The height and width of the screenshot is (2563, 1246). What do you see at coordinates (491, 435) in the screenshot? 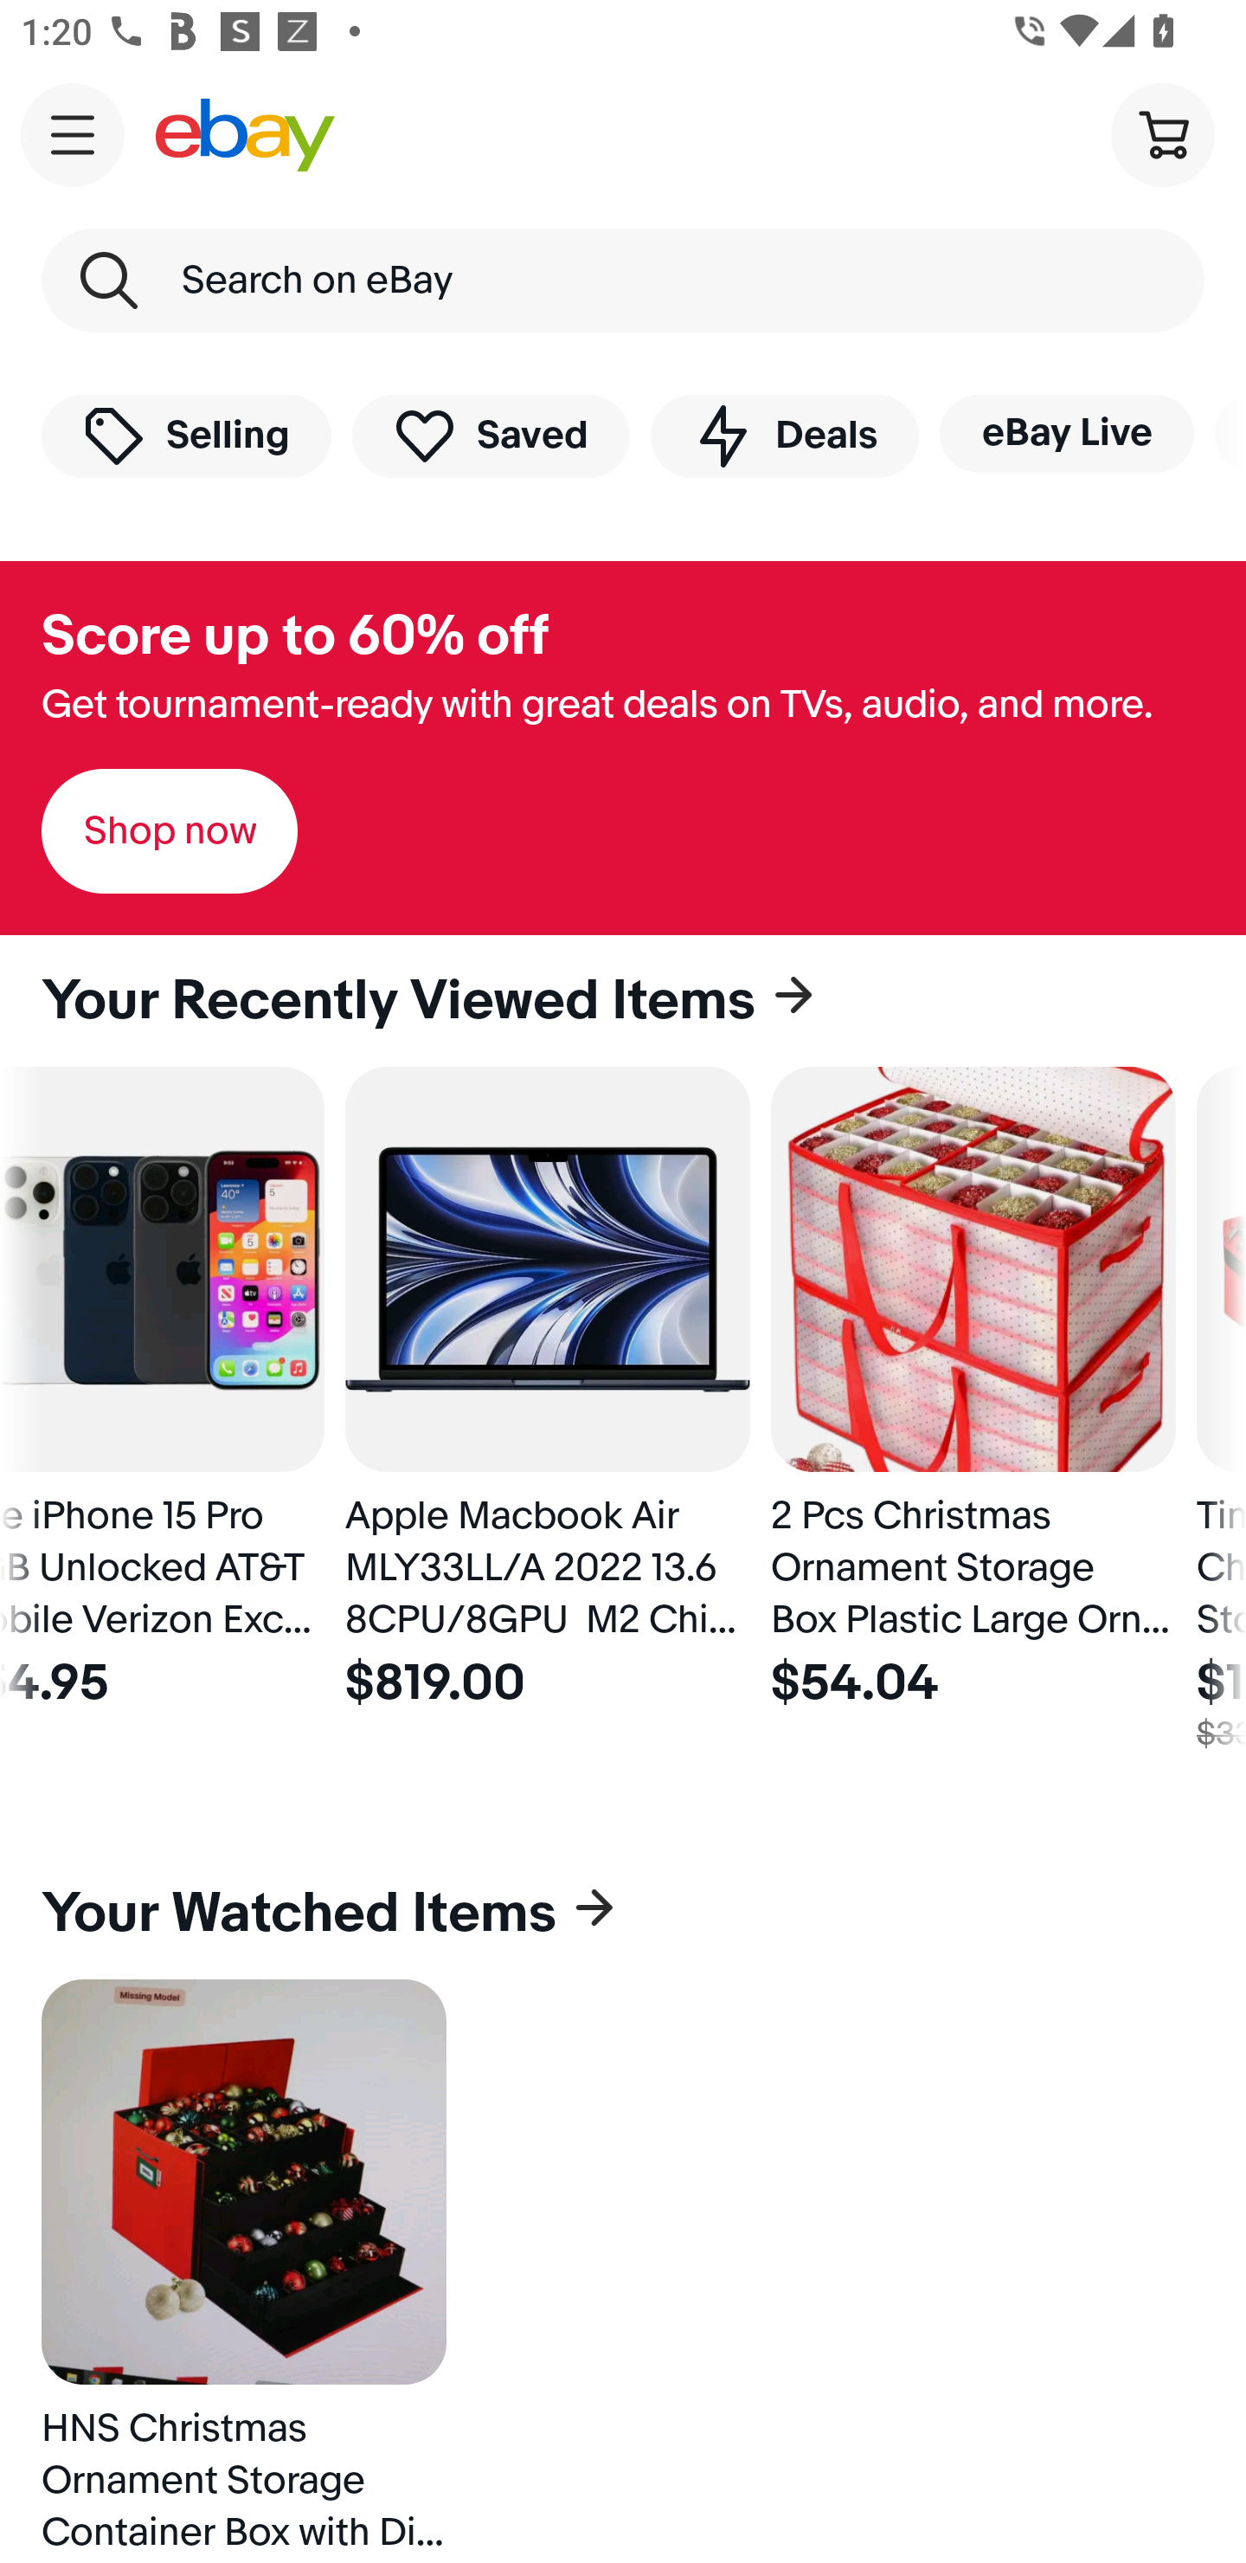
I see `Saved` at bounding box center [491, 435].